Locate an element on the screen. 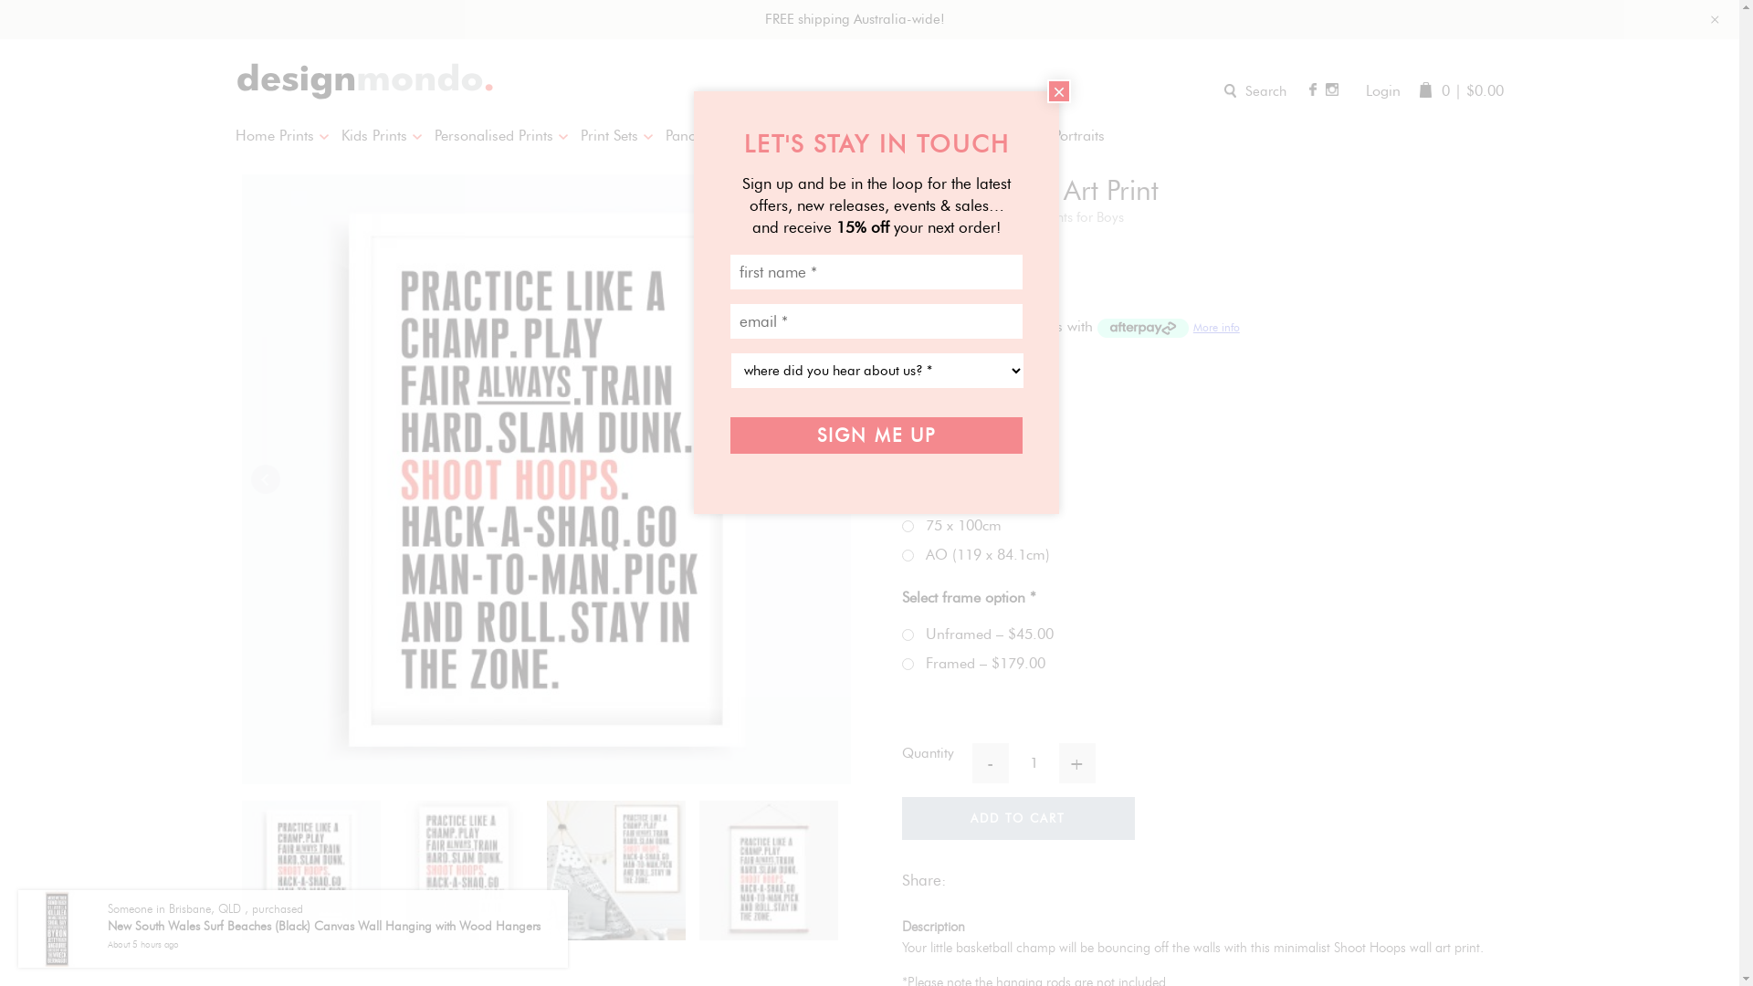 Image resolution: width=1753 pixels, height=986 pixels. Shoot Hoops Art Print 1 is located at coordinates (547, 479).